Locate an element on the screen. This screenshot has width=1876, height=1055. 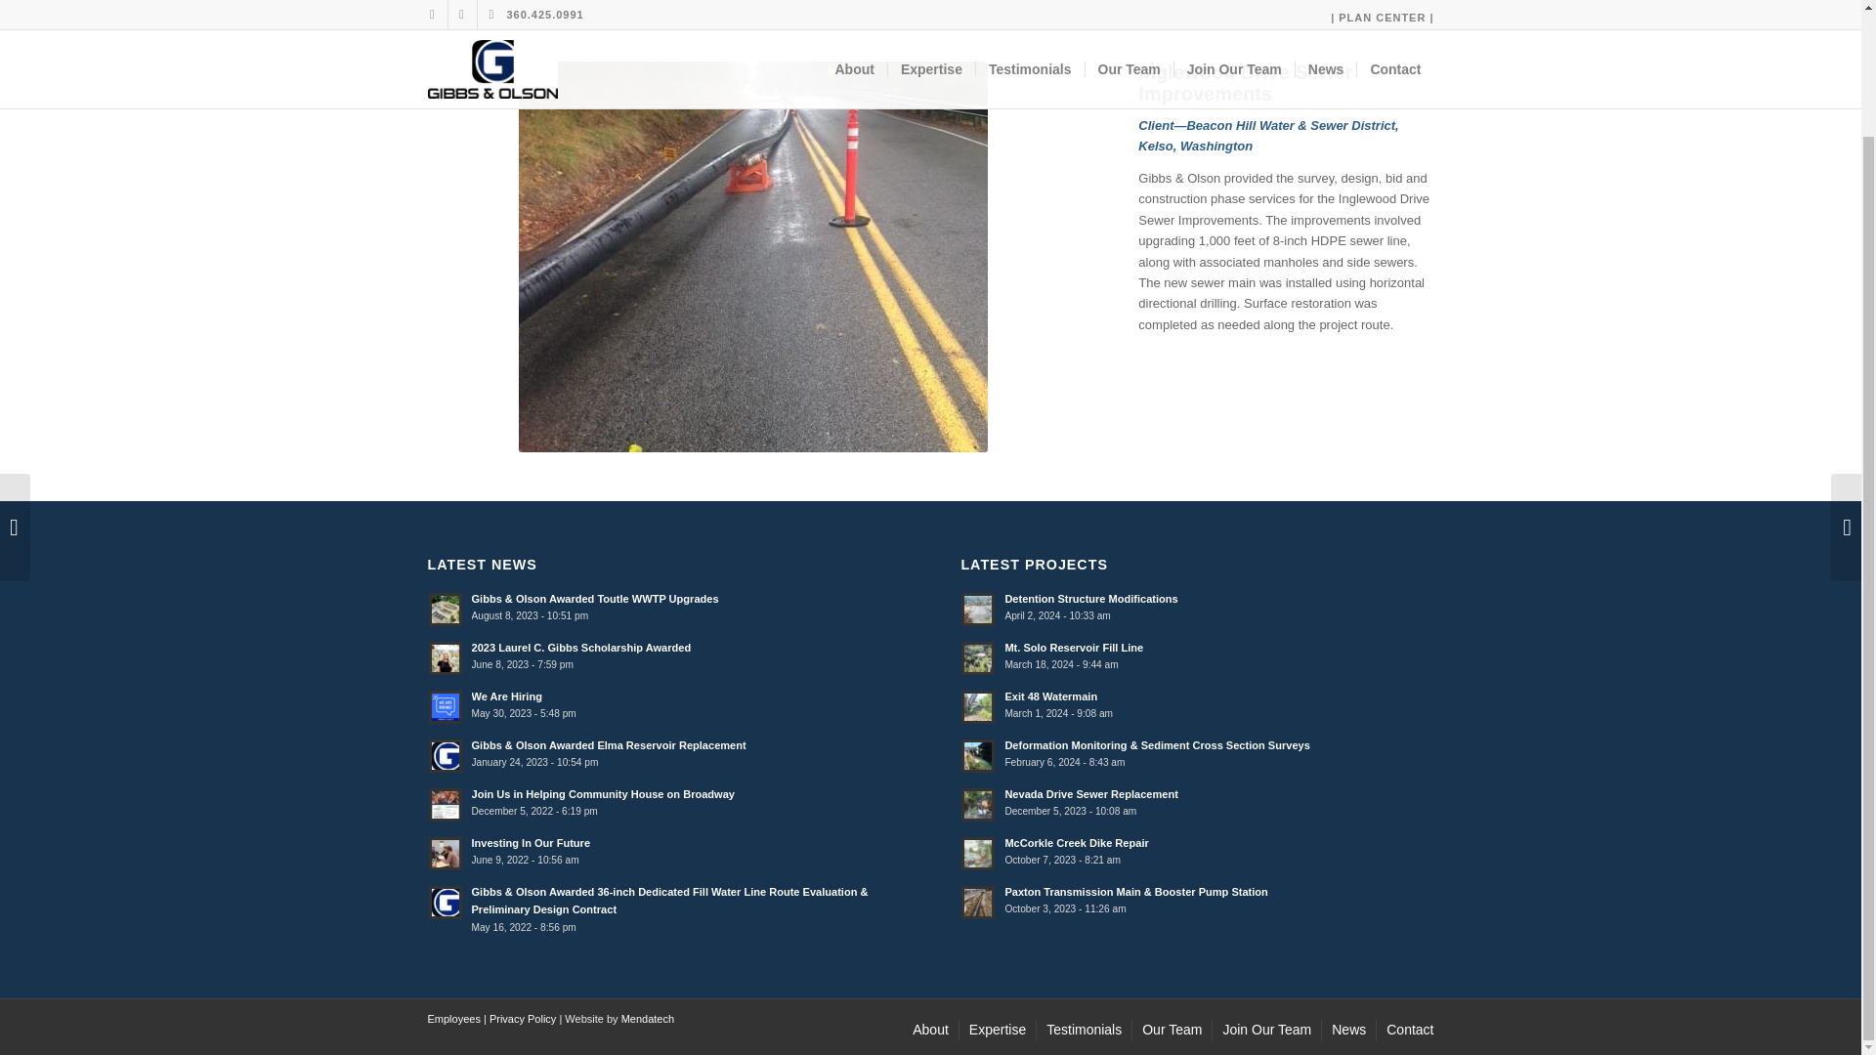
Join Us in Helping Community House on Broadway is located at coordinates (602, 793).